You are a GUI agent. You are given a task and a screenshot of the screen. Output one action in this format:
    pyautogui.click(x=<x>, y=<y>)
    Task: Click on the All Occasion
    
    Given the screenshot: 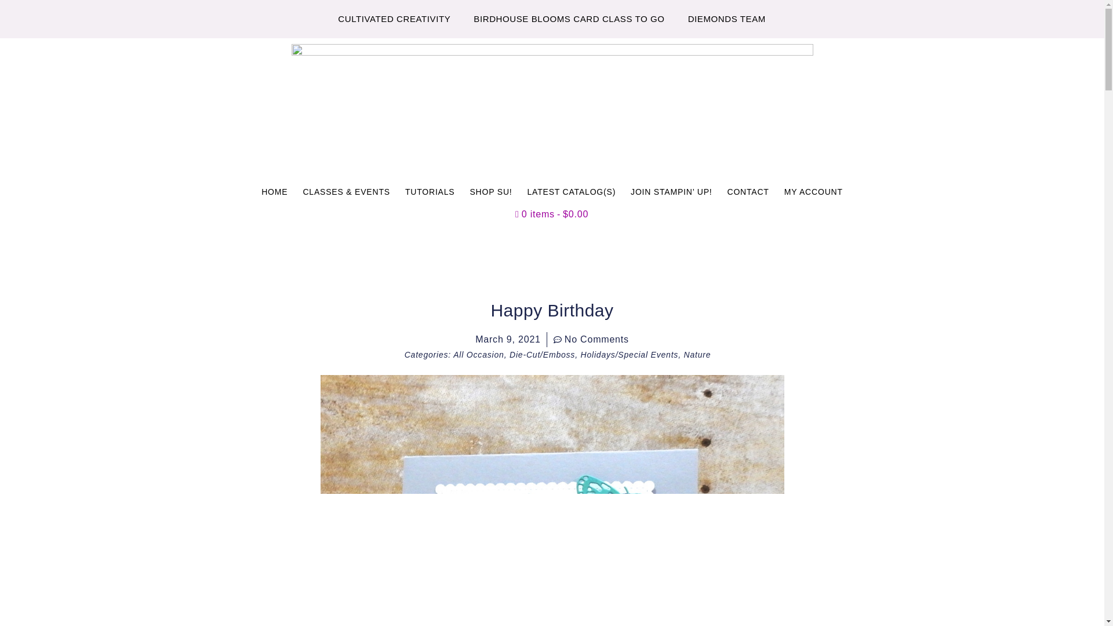 What is the action you would take?
    pyautogui.click(x=478, y=354)
    